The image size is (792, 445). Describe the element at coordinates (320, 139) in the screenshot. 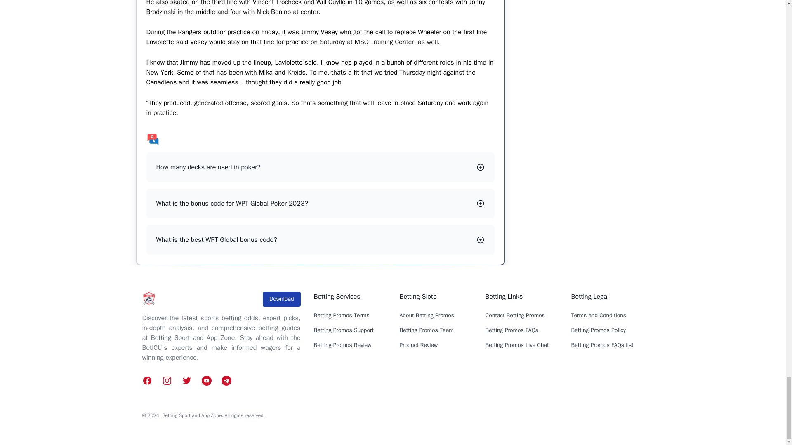

I see `FAQs list` at that location.